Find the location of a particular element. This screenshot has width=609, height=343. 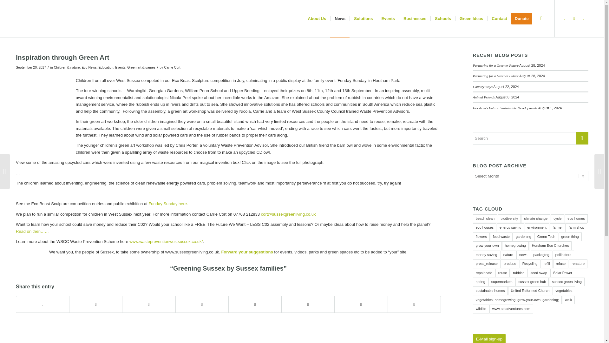

Instagram is located at coordinates (574, 18).